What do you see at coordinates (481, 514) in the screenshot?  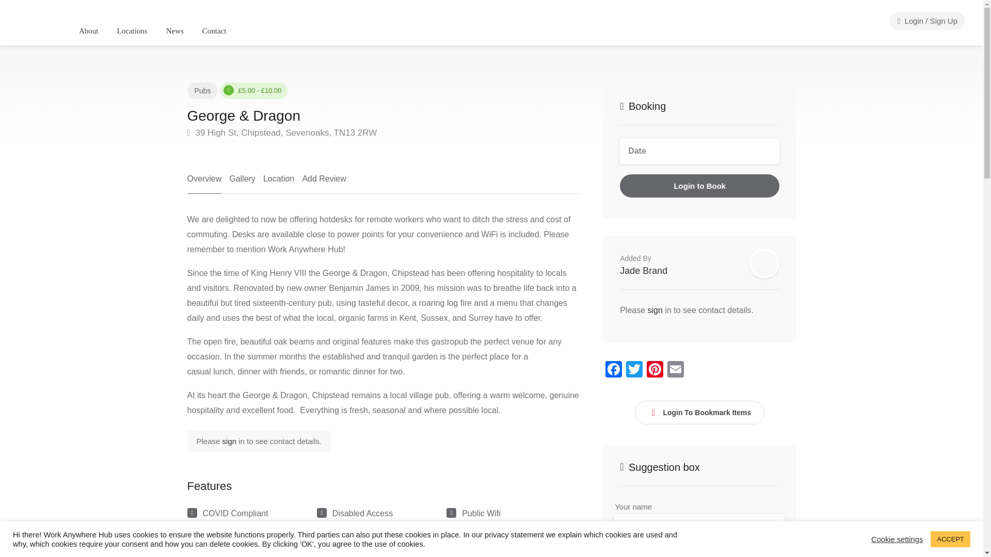 I see `Public Wifi` at bounding box center [481, 514].